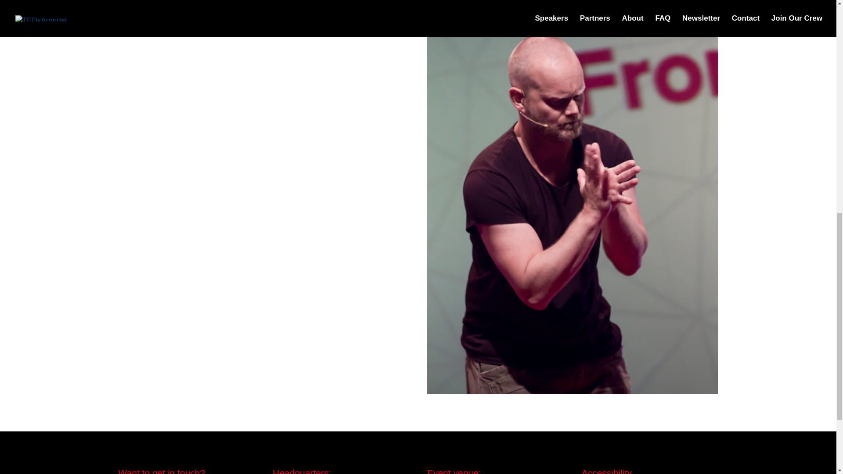  Describe the element at coordinates (573, 388) in the screenshot. I see `TEDxArendal 2016: Peter Stavrum Nielsen` at that location.